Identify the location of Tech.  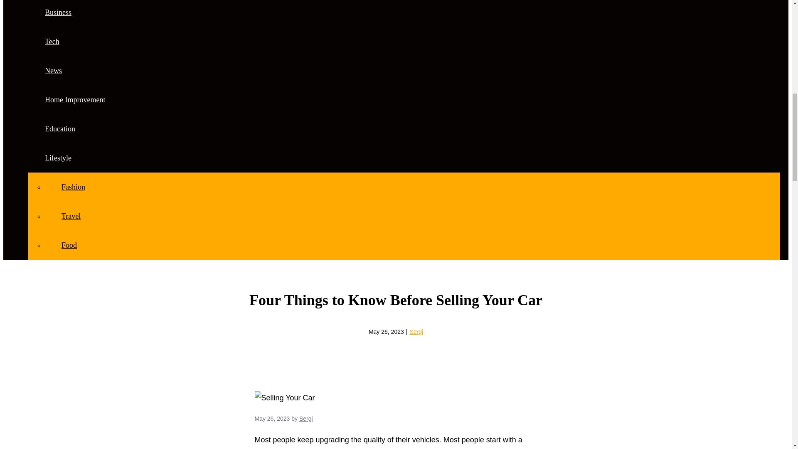
(52, 42).